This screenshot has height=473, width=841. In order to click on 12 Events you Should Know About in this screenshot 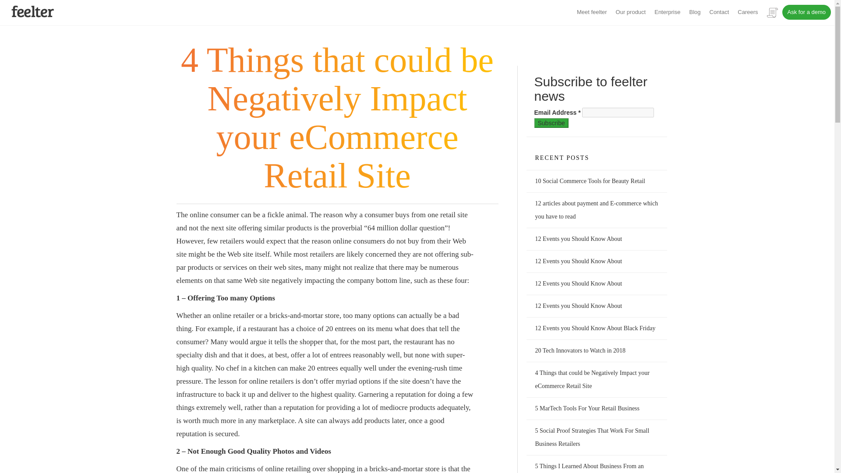, I will do `click(578, 283)`.